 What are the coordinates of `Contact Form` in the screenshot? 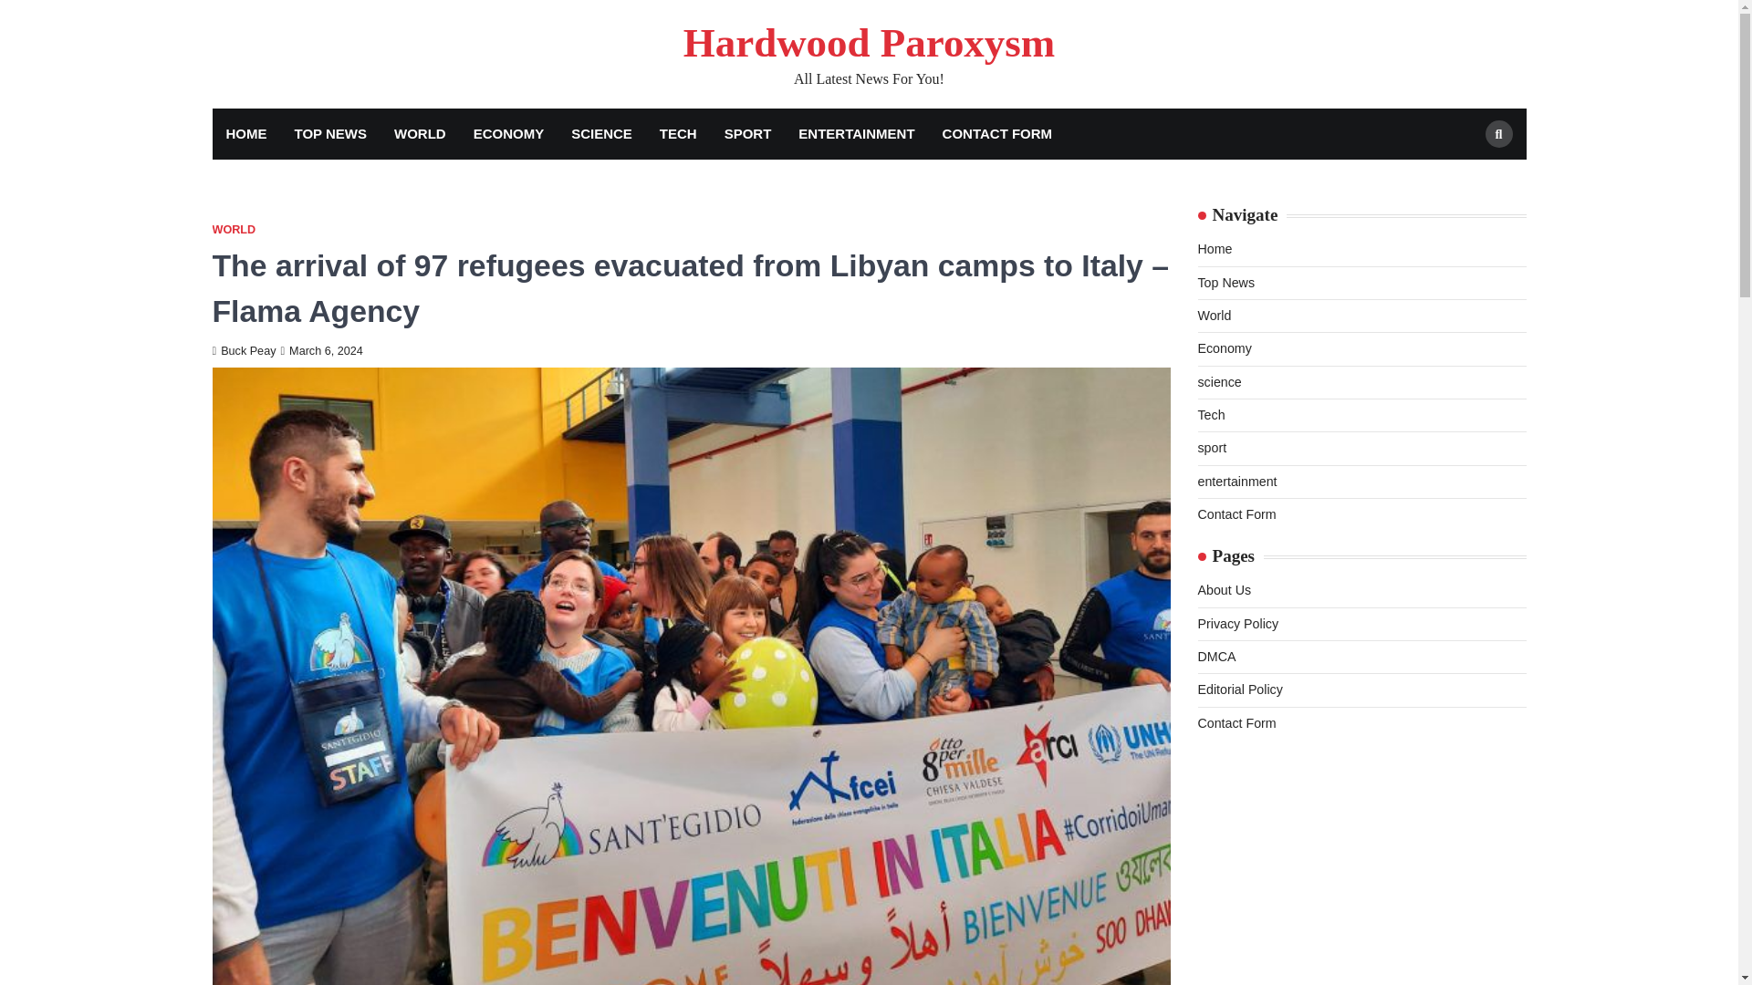 It's located at (1236, 723).